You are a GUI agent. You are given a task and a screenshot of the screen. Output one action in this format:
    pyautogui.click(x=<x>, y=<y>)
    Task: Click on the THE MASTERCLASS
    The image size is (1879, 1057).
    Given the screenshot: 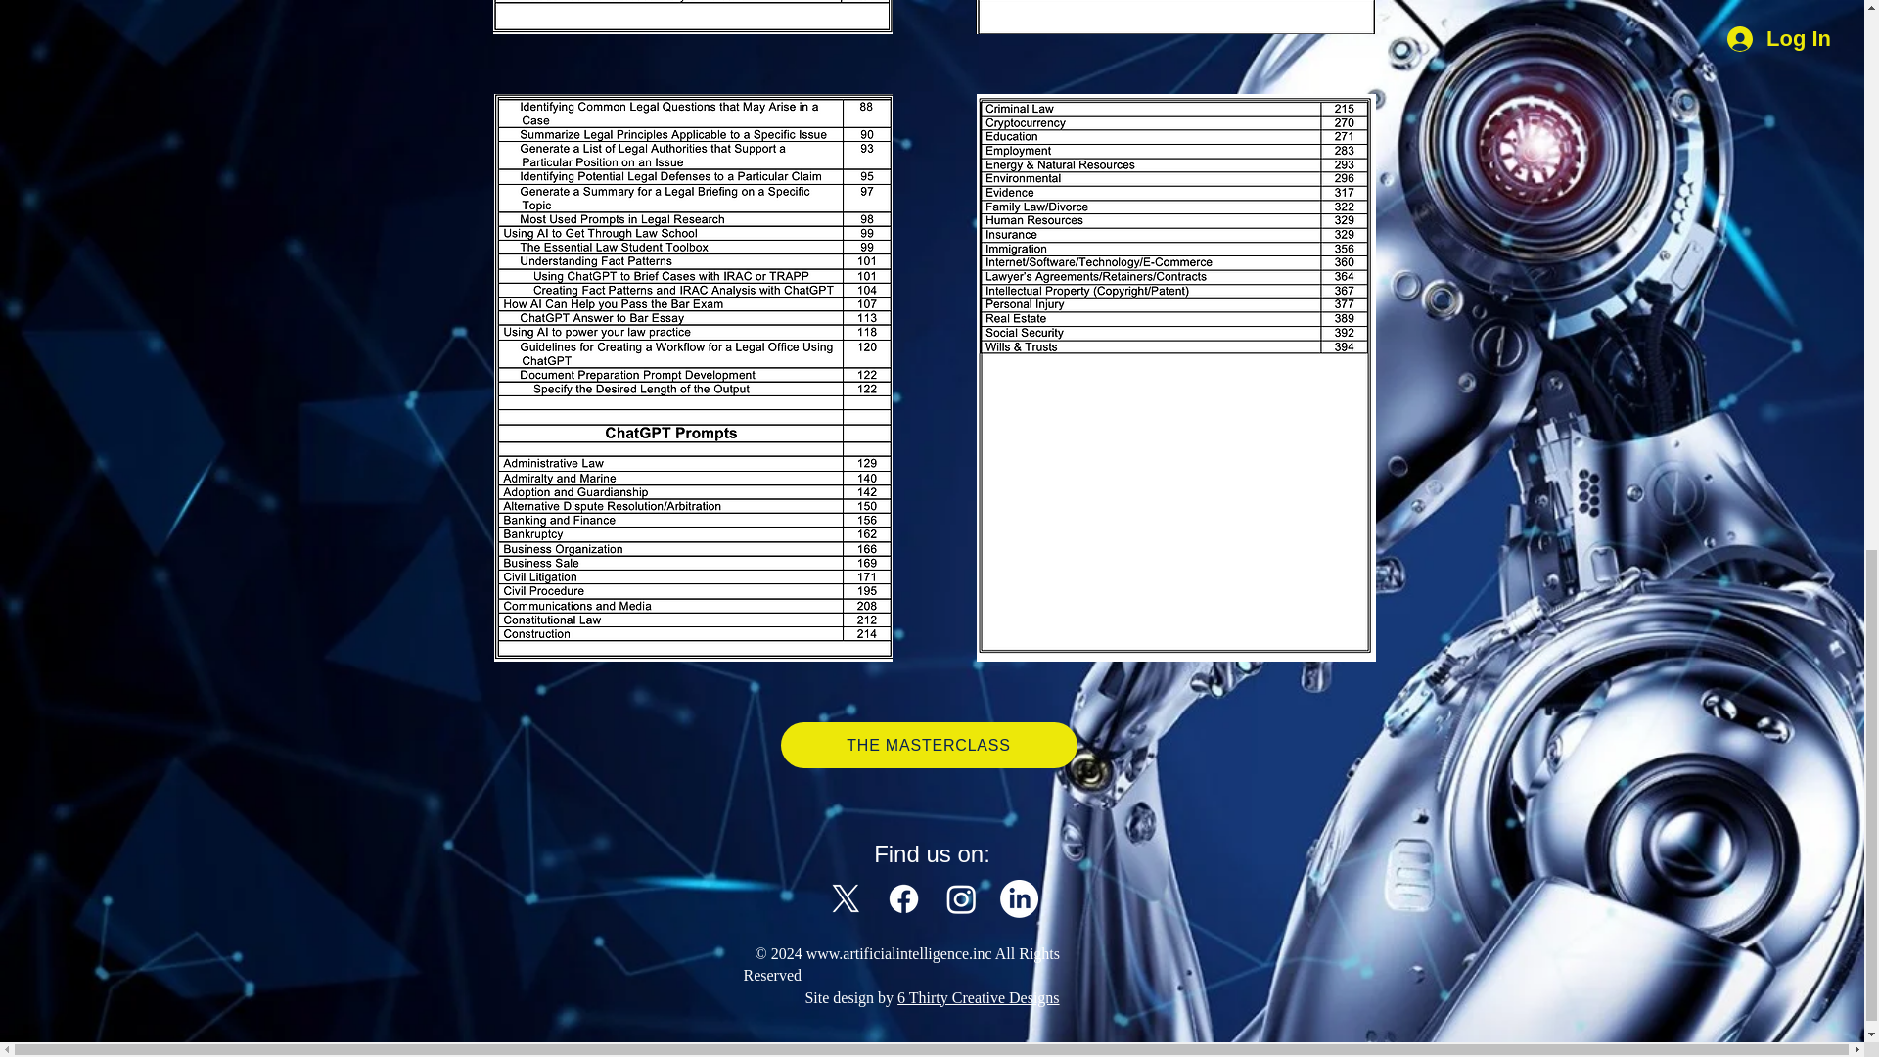 What is the action you would take?
    pyautogui.click(x=929, y=745)
    